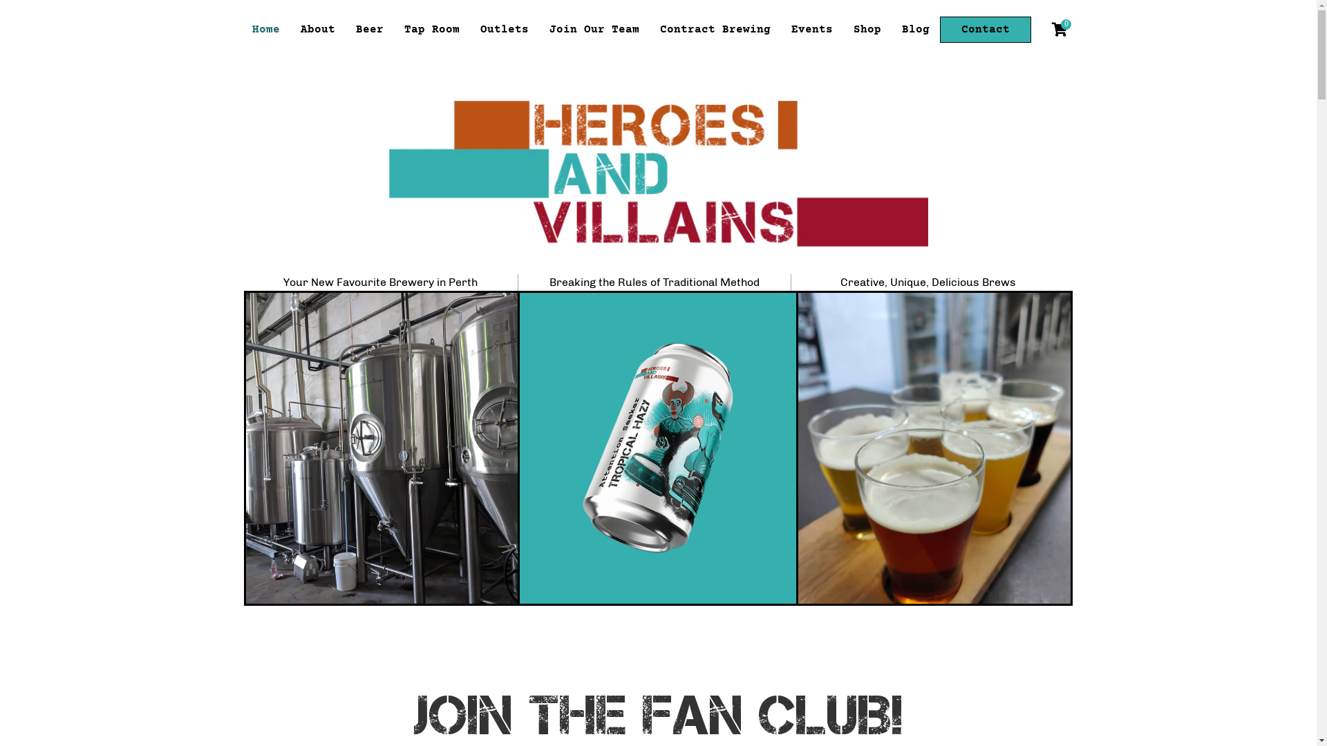  Describe the element at coordinates (594, 30) in the screenshot. I see `Join Our Team` at that location.